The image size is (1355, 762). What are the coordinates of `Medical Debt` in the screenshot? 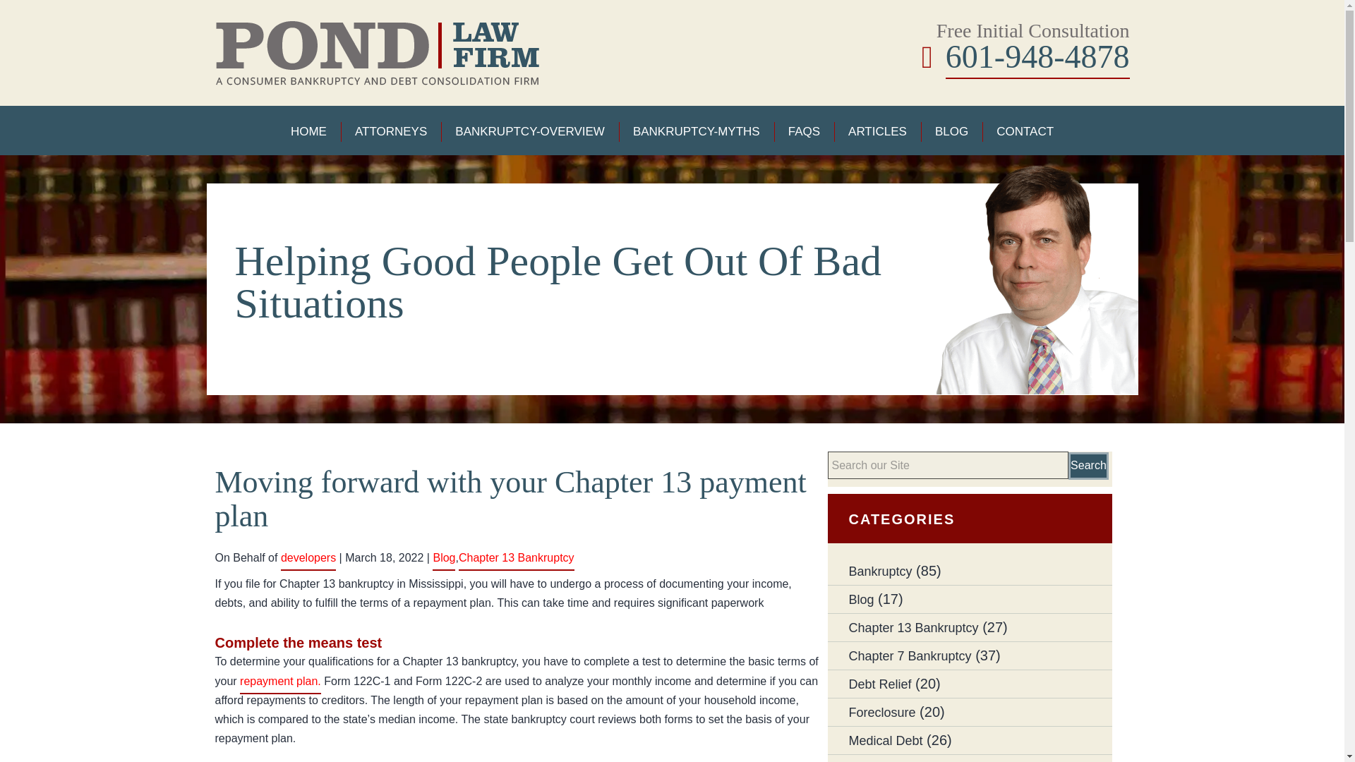 It's located at (885, 741).